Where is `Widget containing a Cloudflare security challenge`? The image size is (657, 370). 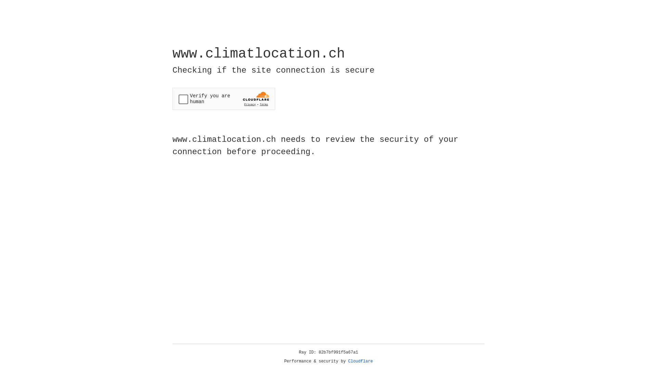 Widget containing a Cloudflare security challenge is located at coordinates (224, 99).